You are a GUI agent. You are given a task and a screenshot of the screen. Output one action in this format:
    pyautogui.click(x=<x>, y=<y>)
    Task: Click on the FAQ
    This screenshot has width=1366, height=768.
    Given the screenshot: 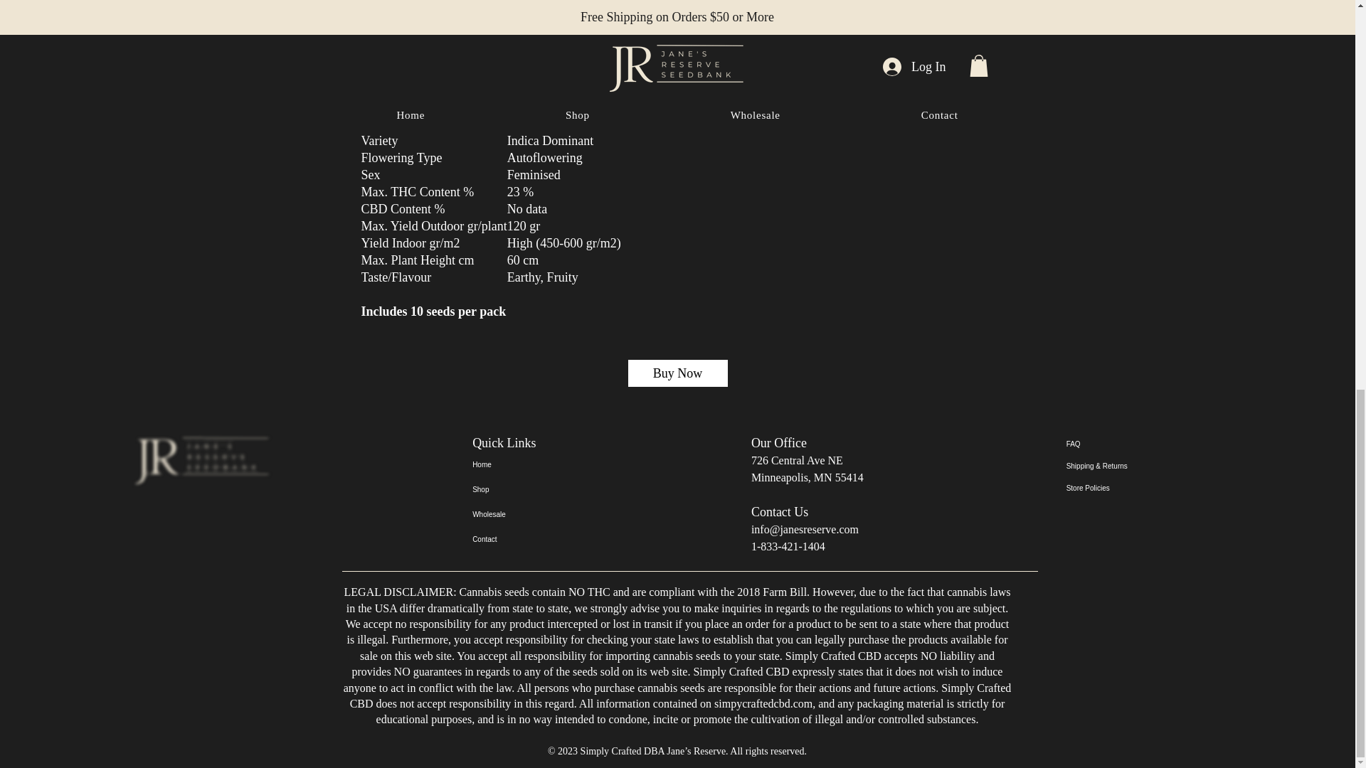 What is the action you would take?
    pyautogui.click(x=1116, y=444)
    